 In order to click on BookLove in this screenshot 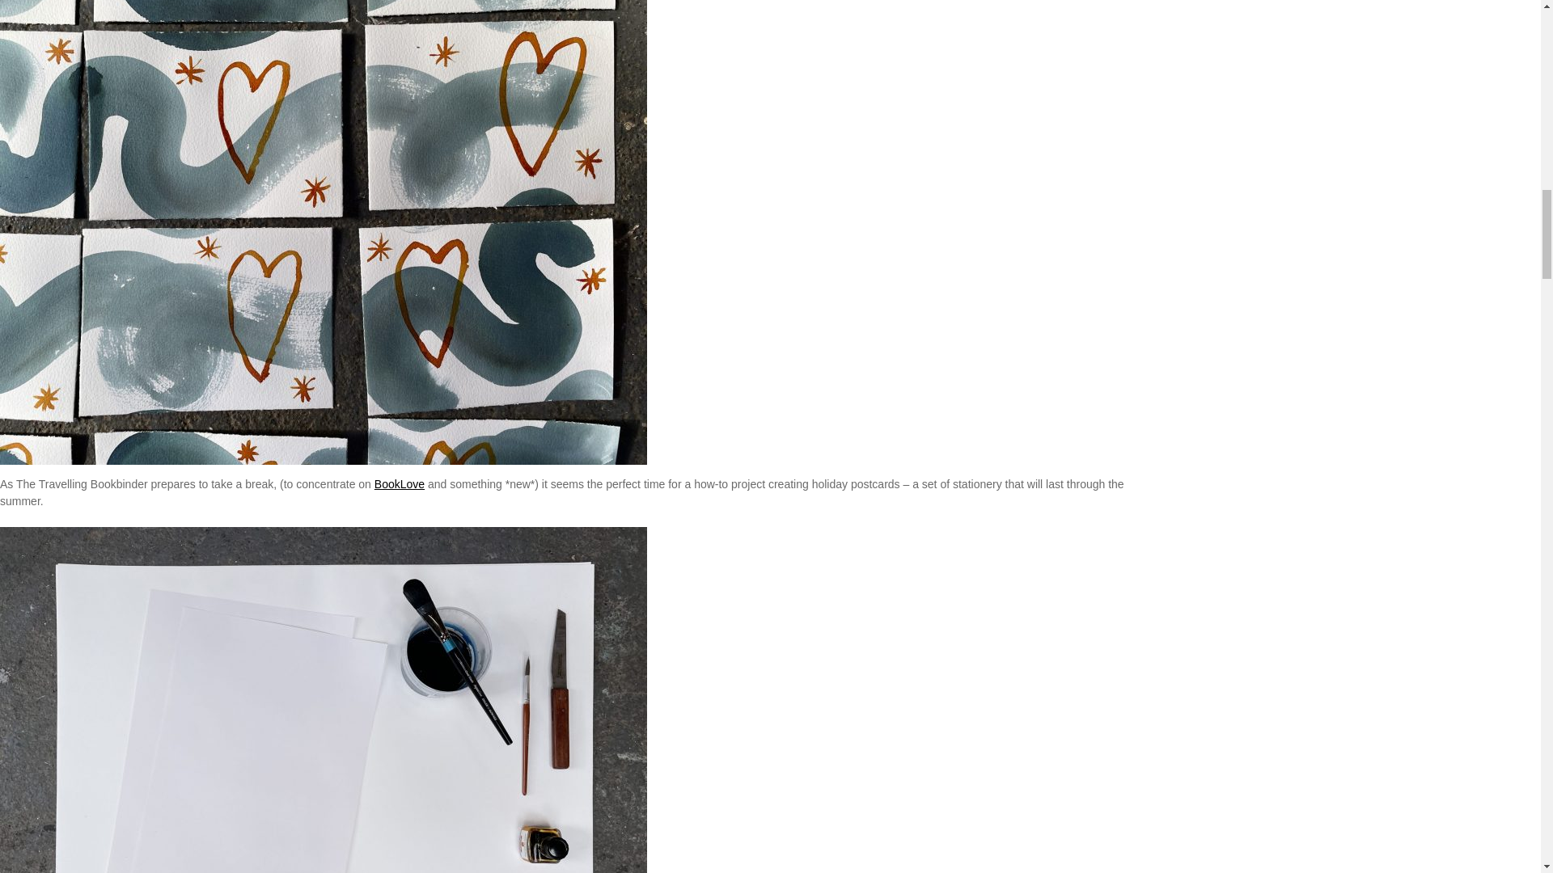, I will do `click(399, 483)`.